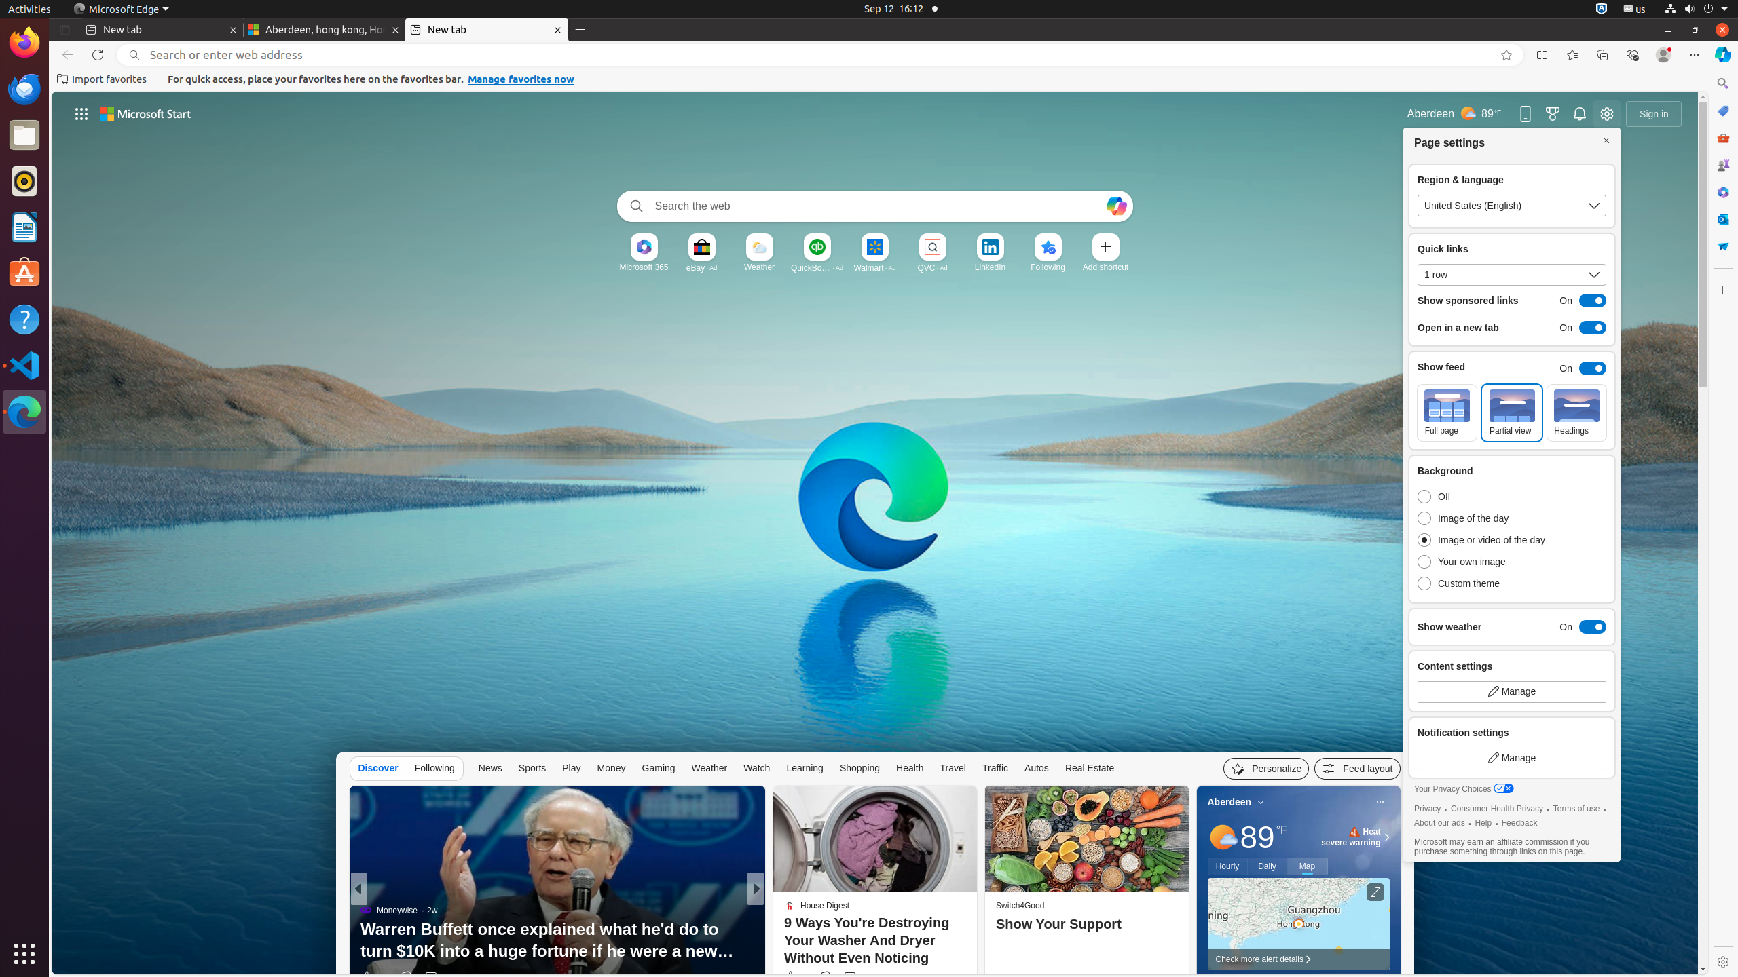 The height and width of the screenshot is (977, 1738). I want to click on On, so click(1579, 368).